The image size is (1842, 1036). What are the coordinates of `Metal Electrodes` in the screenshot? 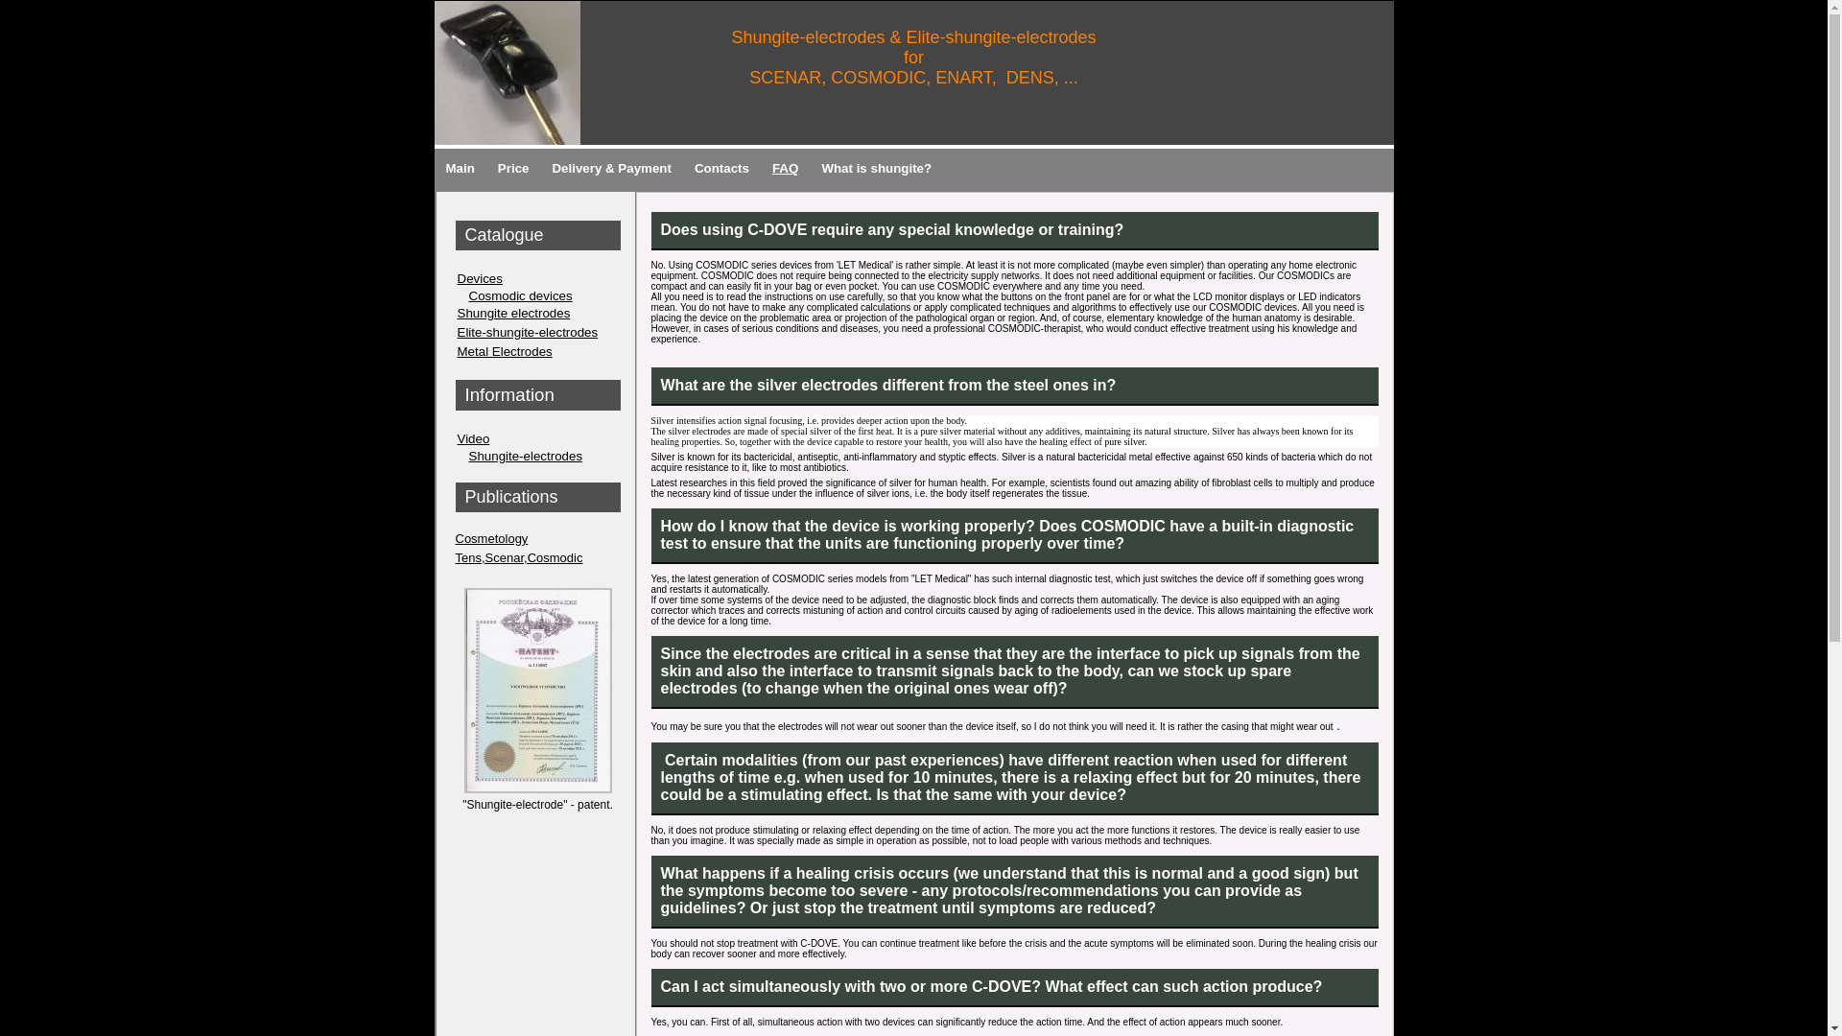 It's located at (537, 351).